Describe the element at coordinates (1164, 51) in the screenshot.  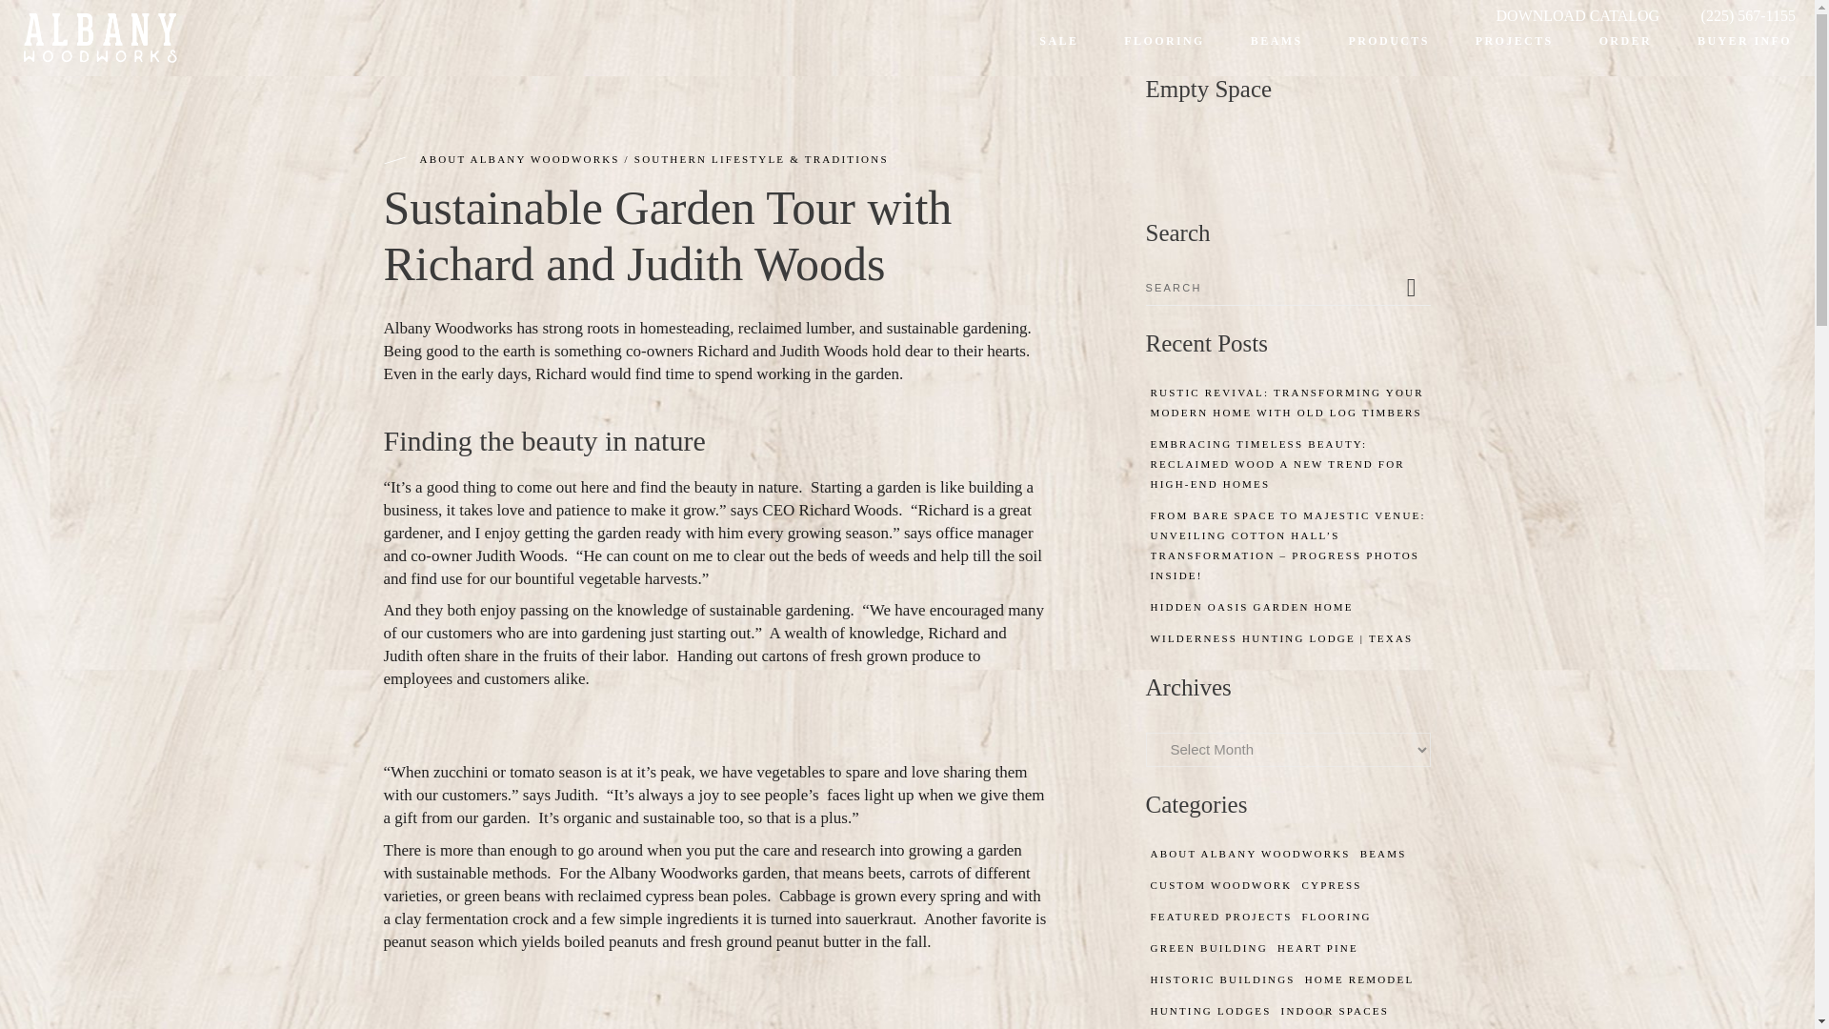
I see `FLOORING` at that location.